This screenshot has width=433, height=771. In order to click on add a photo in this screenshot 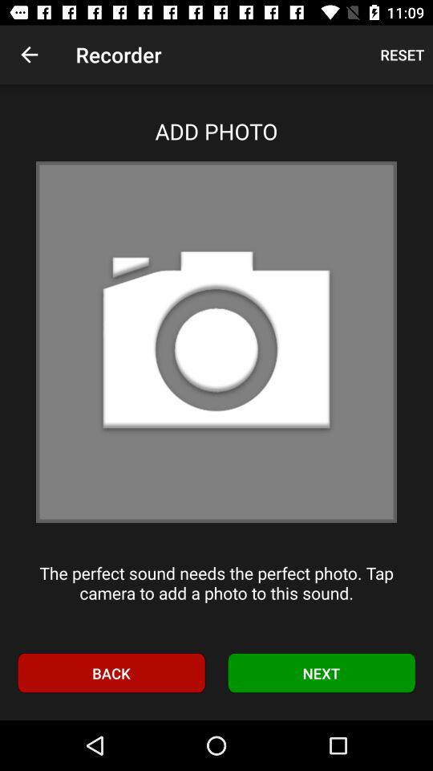, I will do `click(216, 342)`.